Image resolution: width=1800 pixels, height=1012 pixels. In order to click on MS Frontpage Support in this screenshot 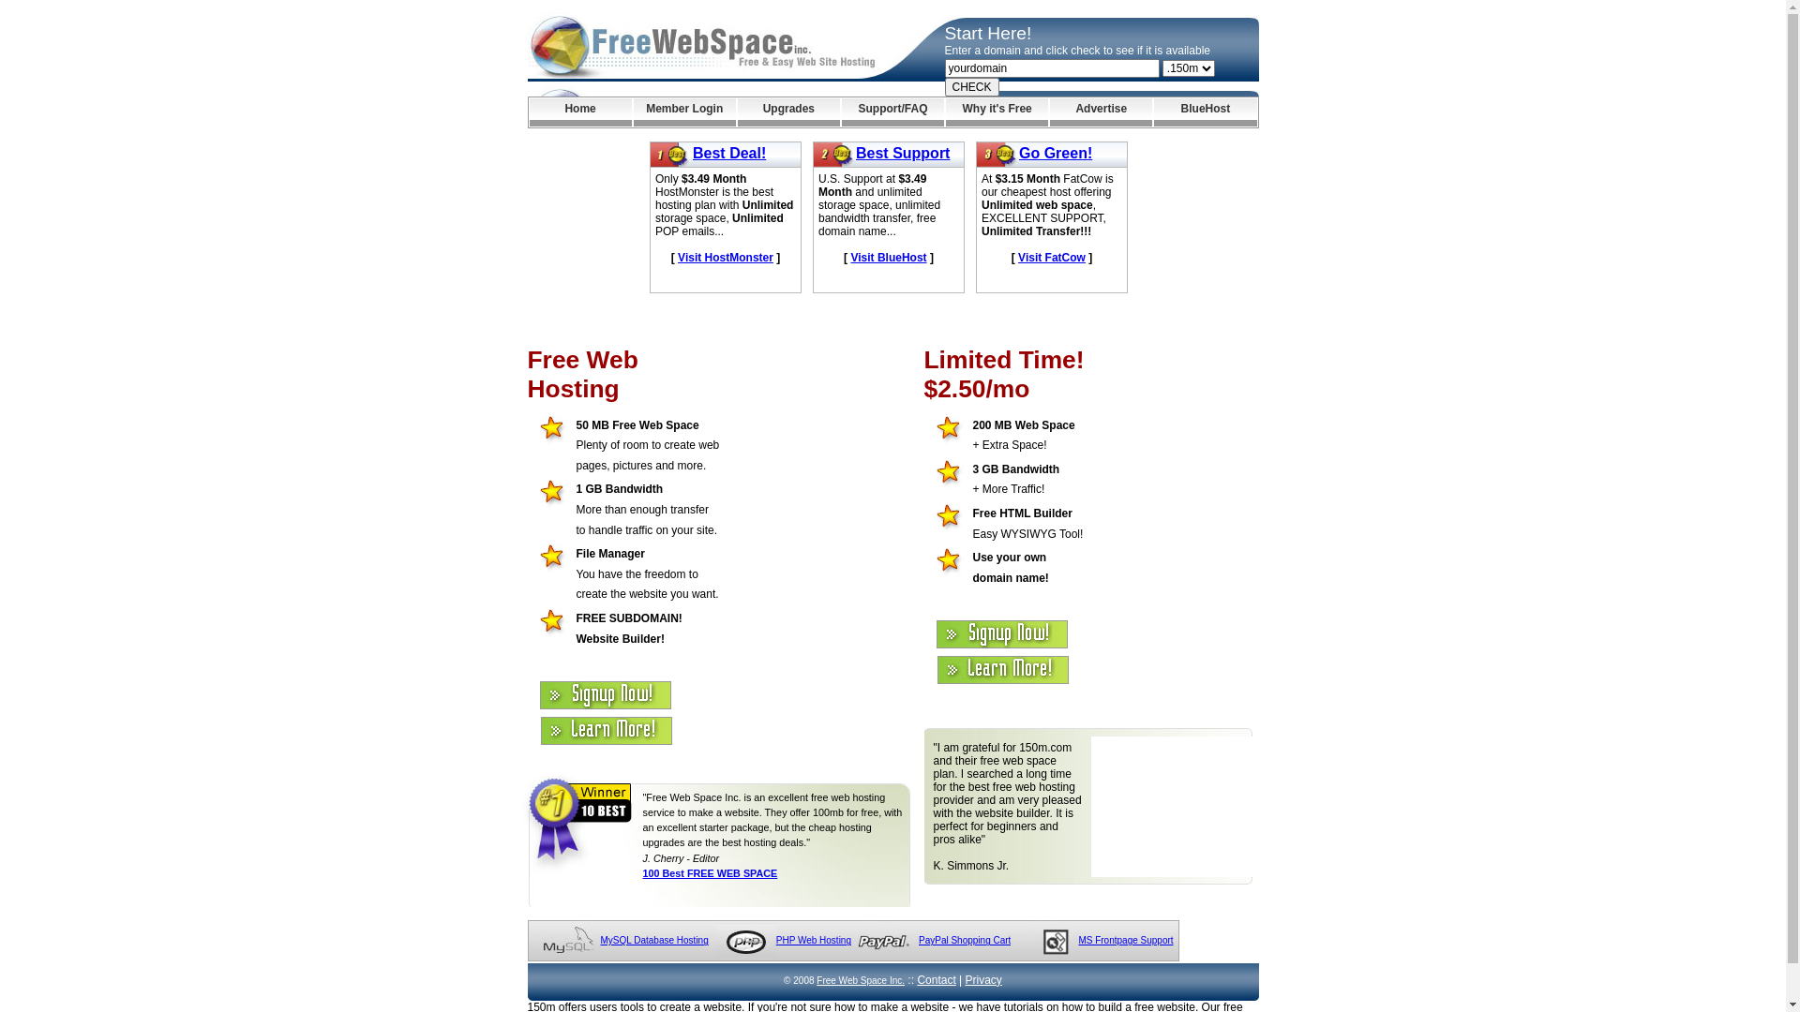, I will do `click(1125, 941)`.